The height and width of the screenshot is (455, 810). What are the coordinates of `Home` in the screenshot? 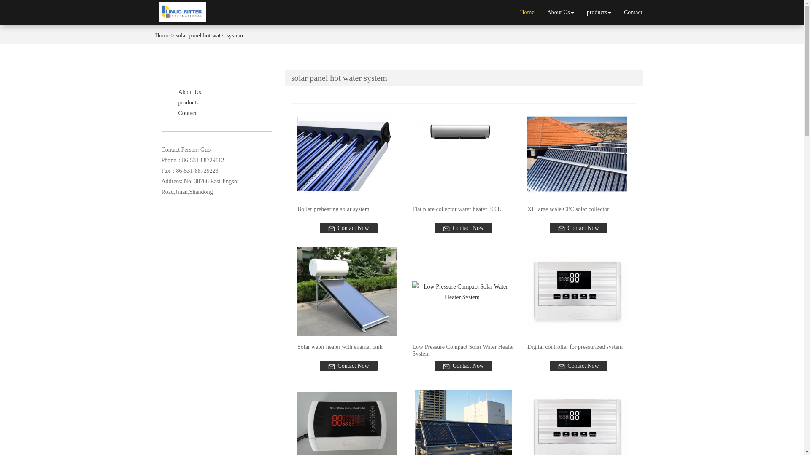 It's located at (526, 13).